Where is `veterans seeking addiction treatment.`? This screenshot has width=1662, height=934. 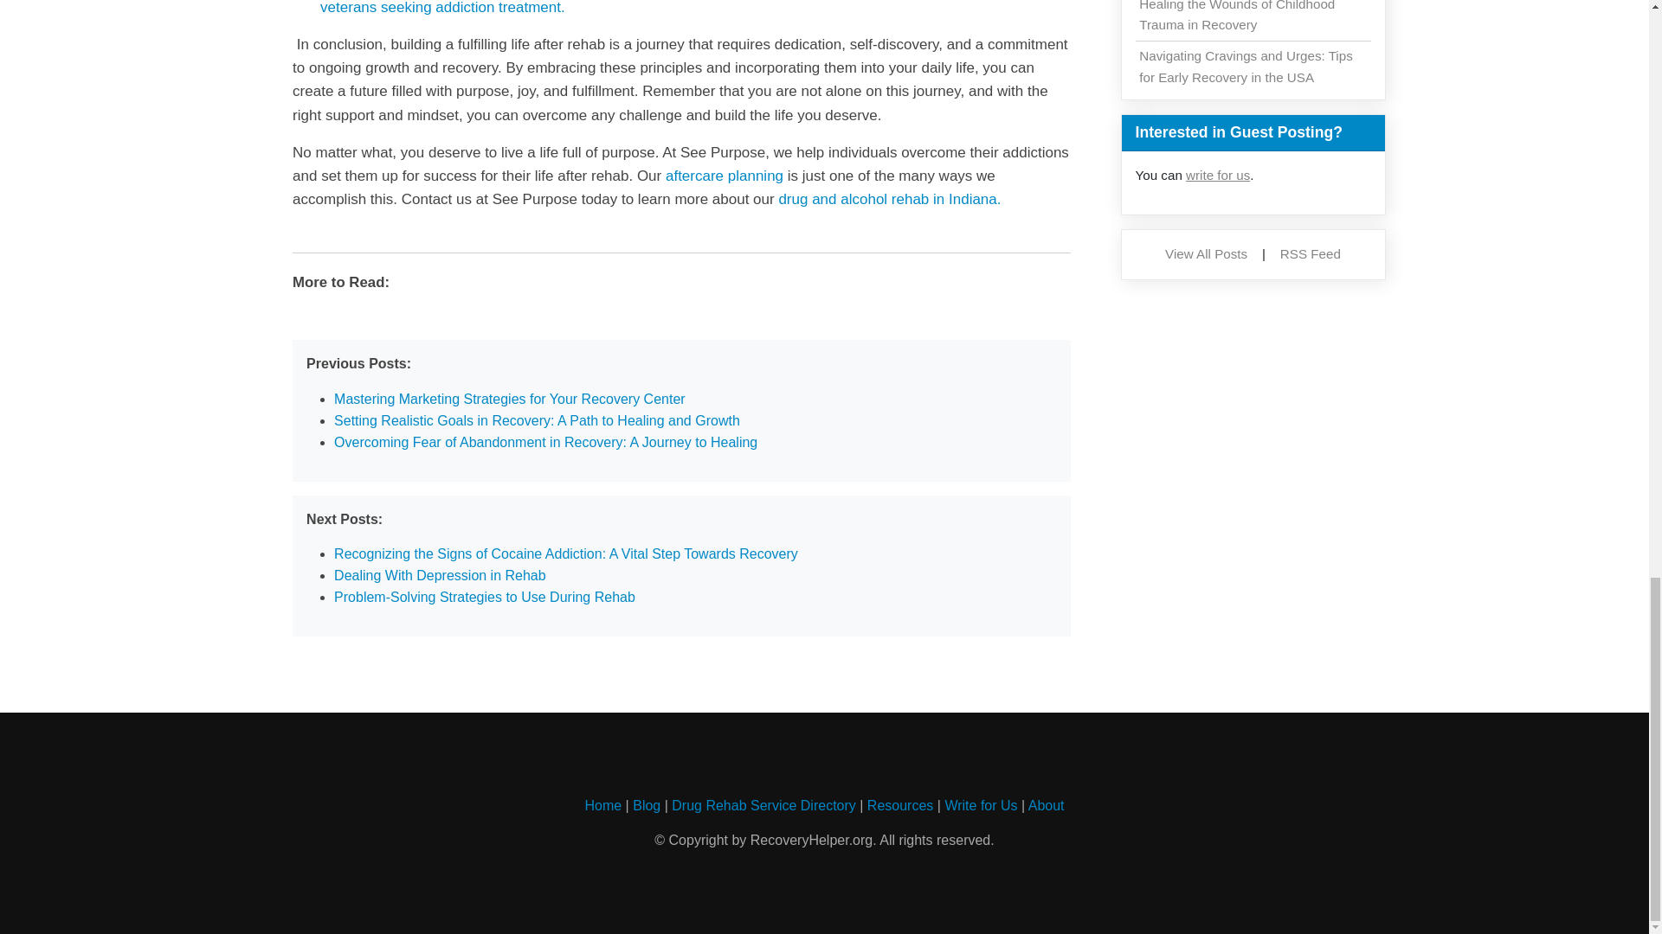 veterans seeking addiction treatment. is located at coordinates (442, 8).